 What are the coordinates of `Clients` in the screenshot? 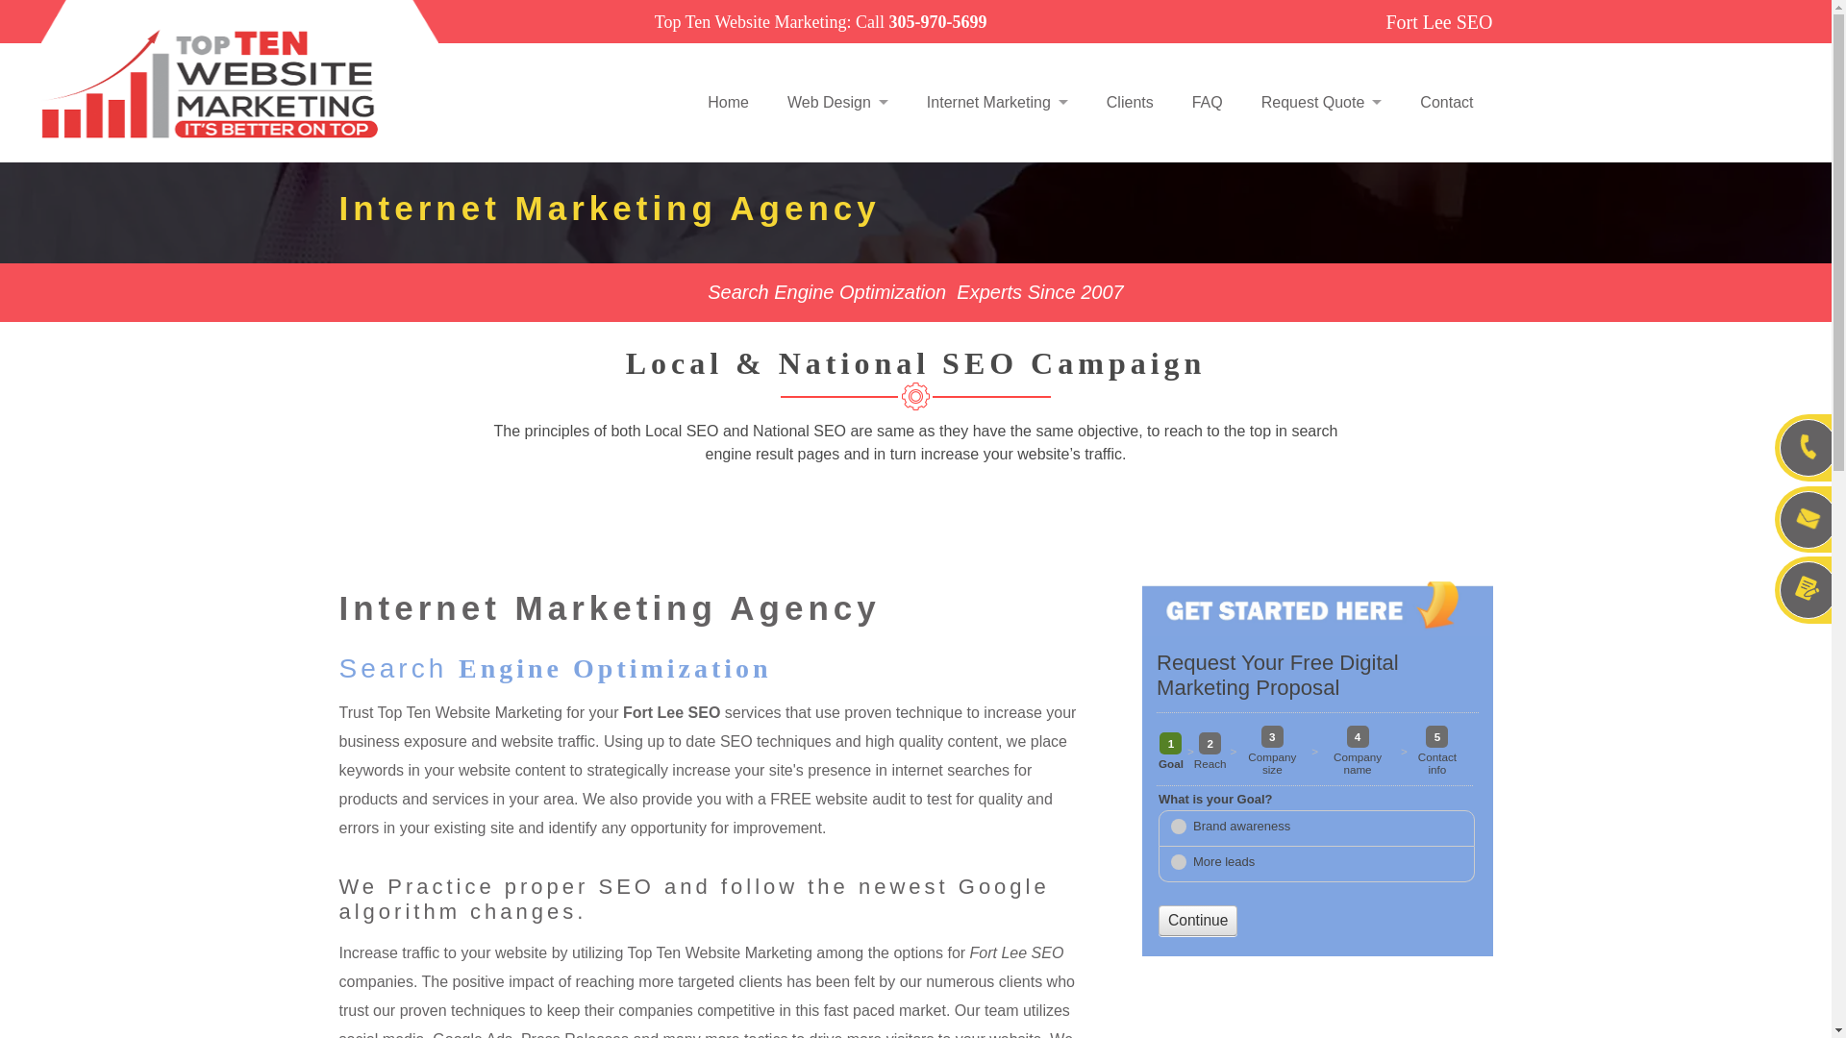 It's located at (1130, 102).